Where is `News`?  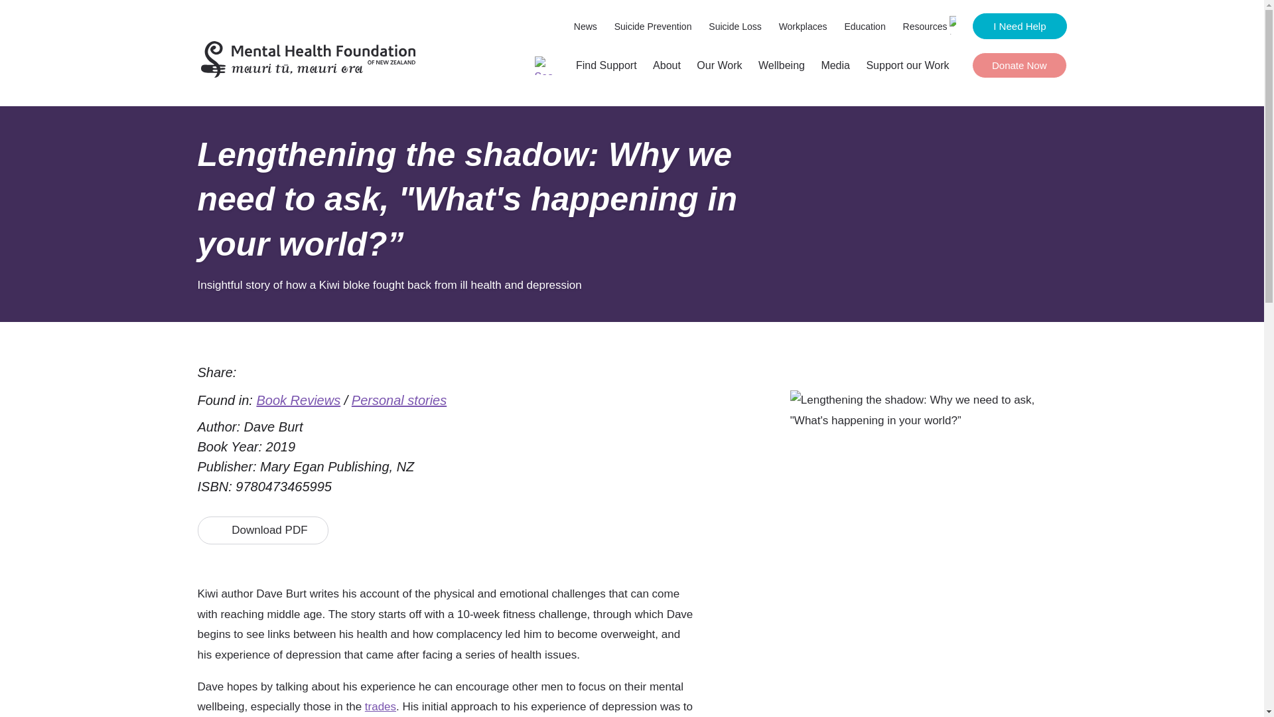
News is located at coordinates (585, 27).